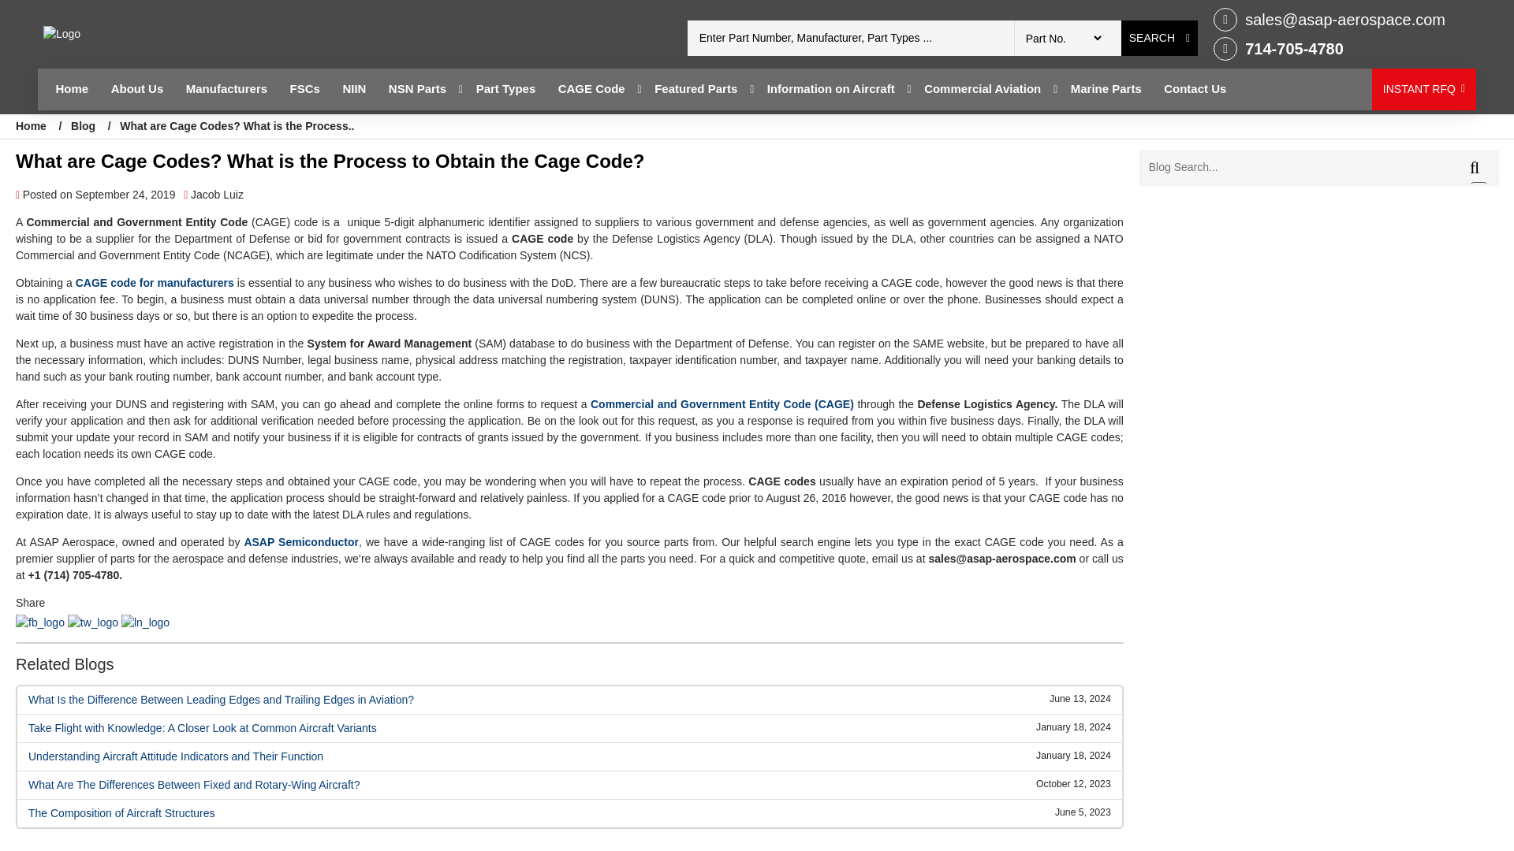  I want to click on FSCs, so click(304, 90).